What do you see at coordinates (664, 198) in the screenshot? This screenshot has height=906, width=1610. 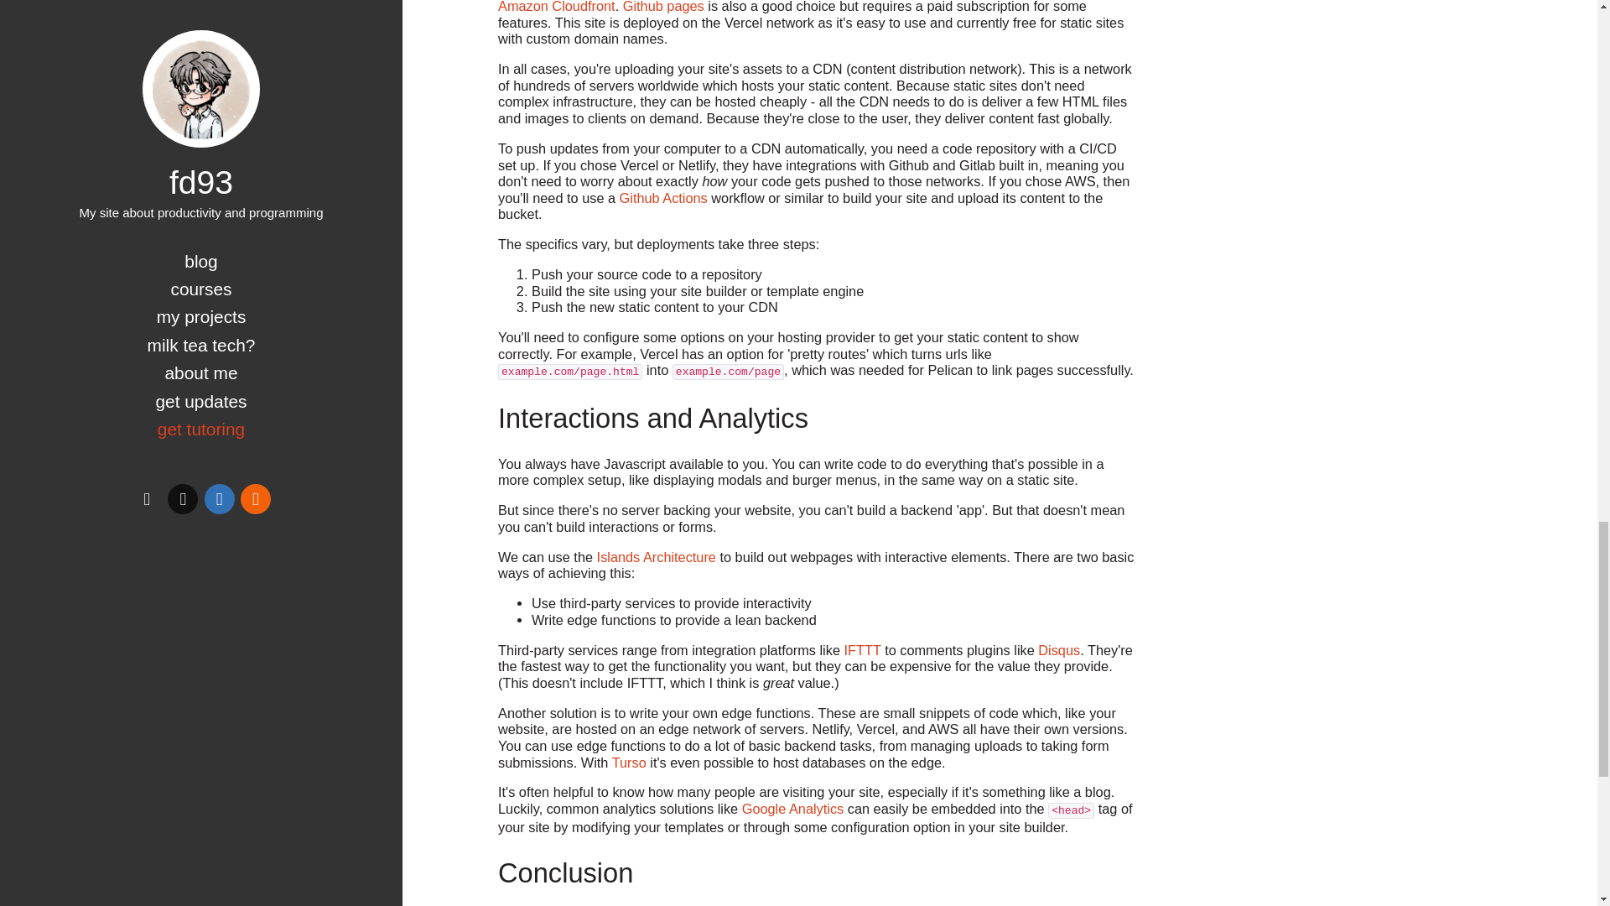 I see `Github Actions` at bounding box center [664, 198].